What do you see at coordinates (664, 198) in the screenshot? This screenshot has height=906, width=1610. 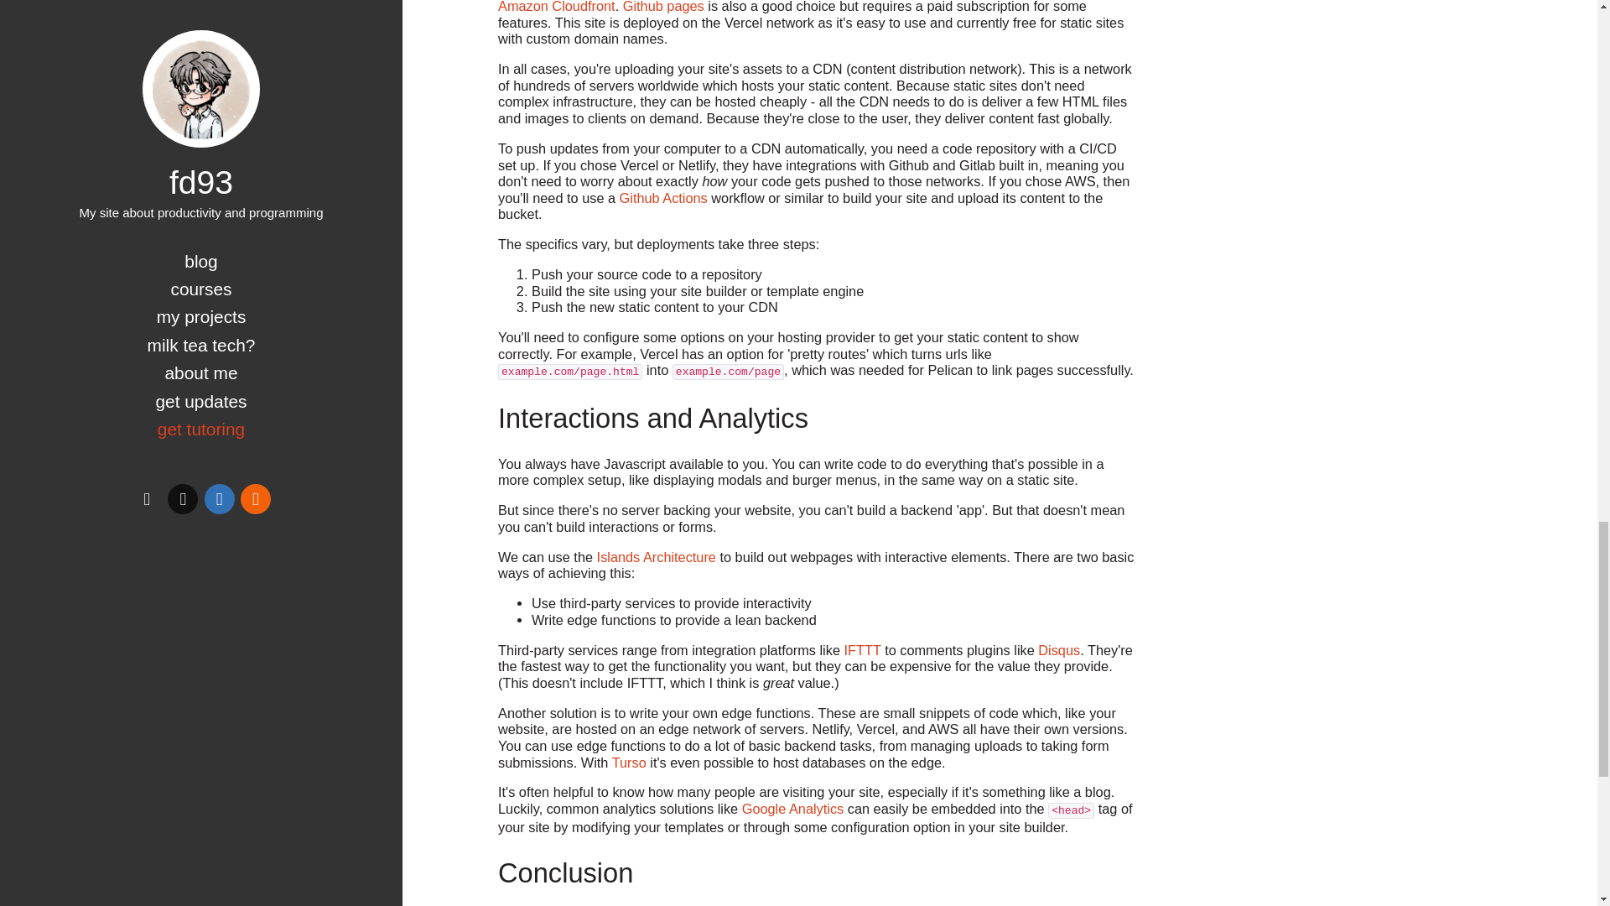 I see `Github Actions` at bounding box center [664, 198].